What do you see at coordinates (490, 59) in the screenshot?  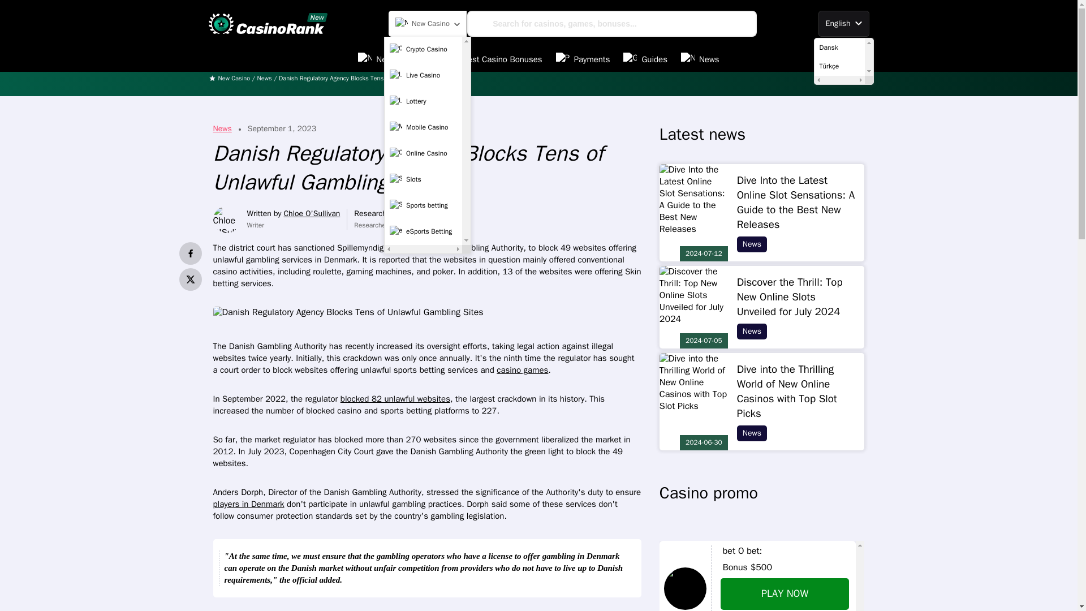 I see `Latest Casino Bonuses` at bounding box center [490, 59].